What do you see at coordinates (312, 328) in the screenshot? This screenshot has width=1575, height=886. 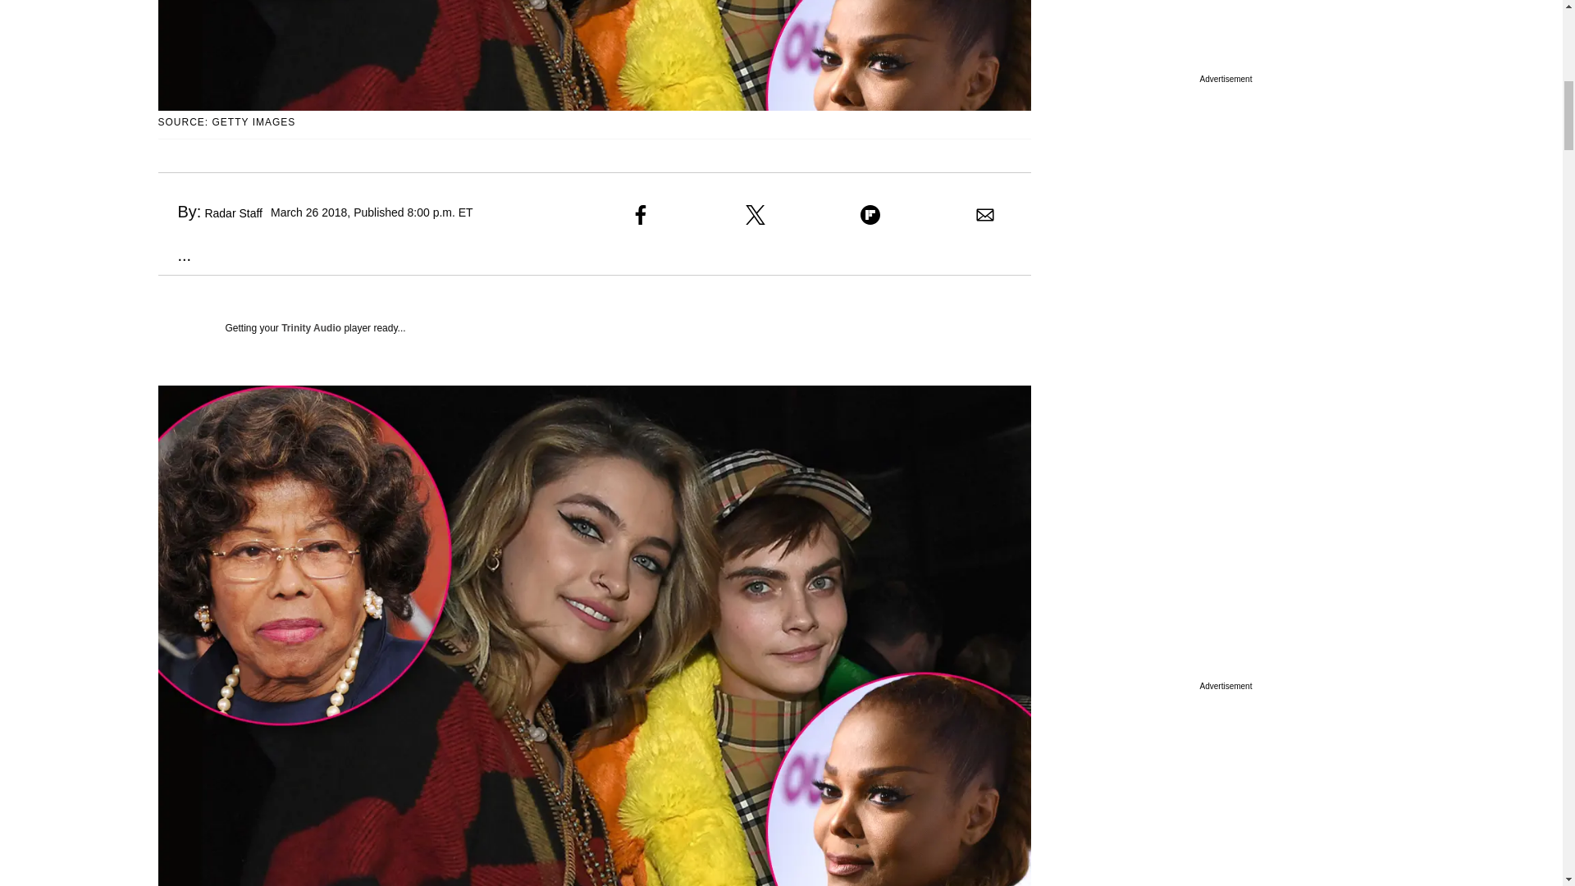 I see `Trinity Audio` at bounding box center [312, 328].